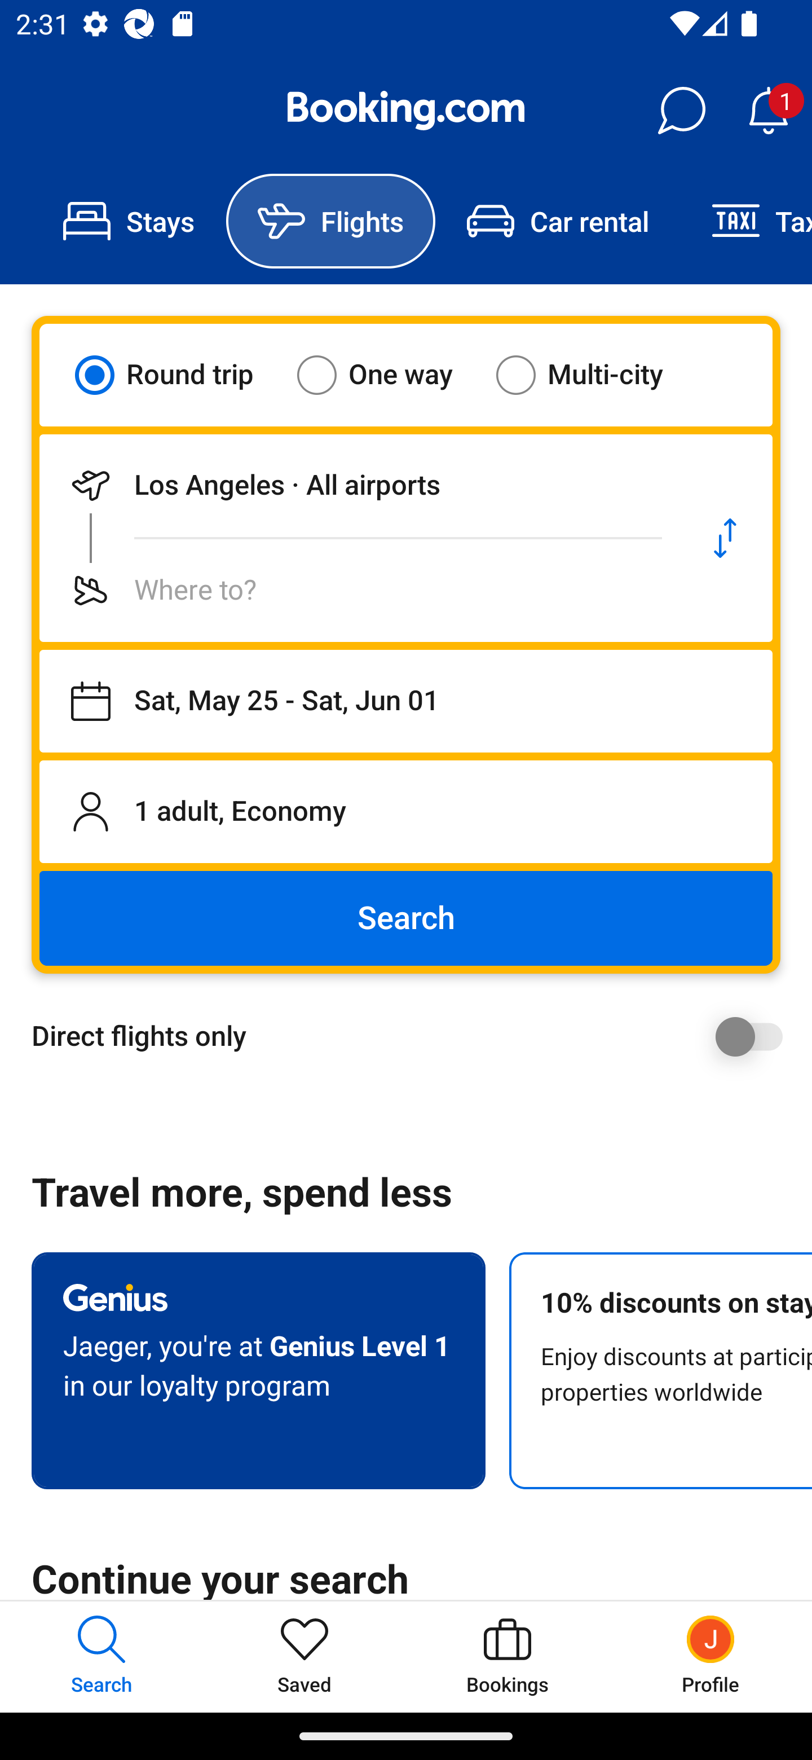  Describe the element at coordinates (406, 918) in the screenshot. I see `Search` at that location.